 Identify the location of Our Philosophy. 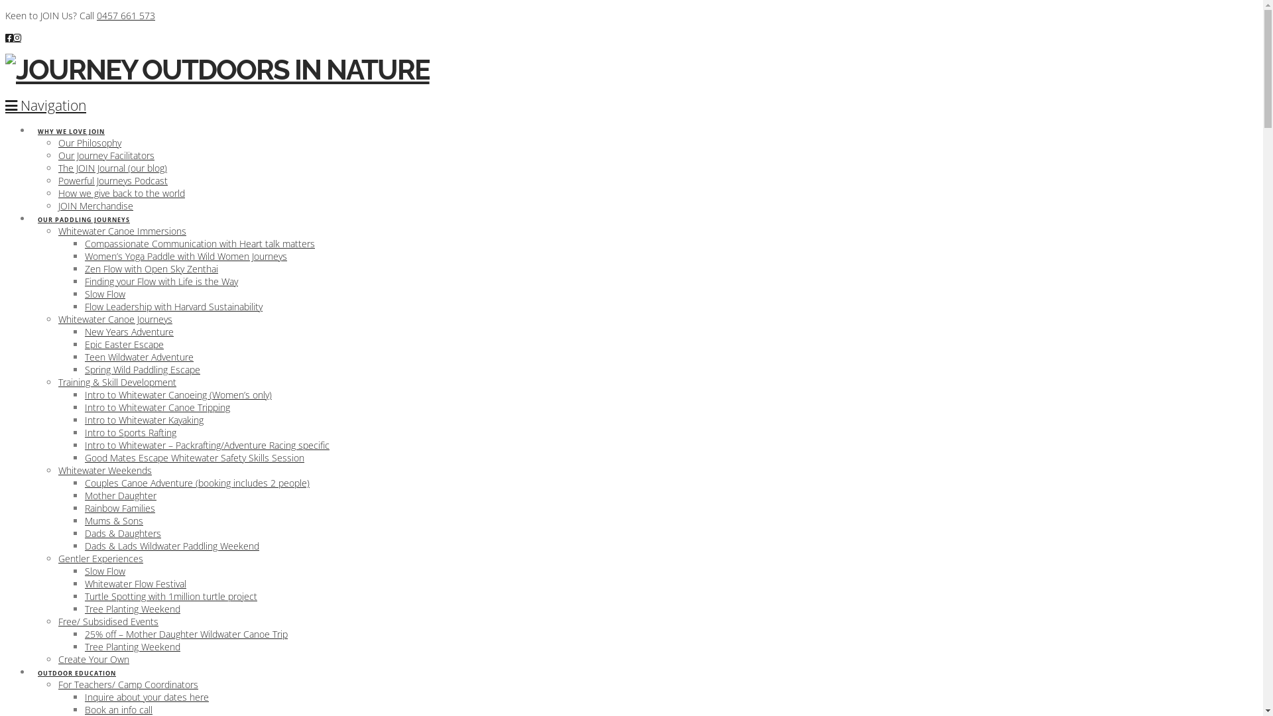
(90, 143).